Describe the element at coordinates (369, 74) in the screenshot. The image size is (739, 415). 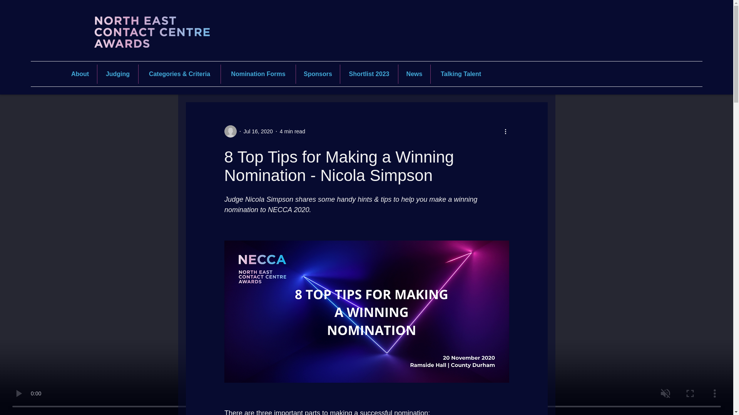
I see `Shortlist 2023` at that location.